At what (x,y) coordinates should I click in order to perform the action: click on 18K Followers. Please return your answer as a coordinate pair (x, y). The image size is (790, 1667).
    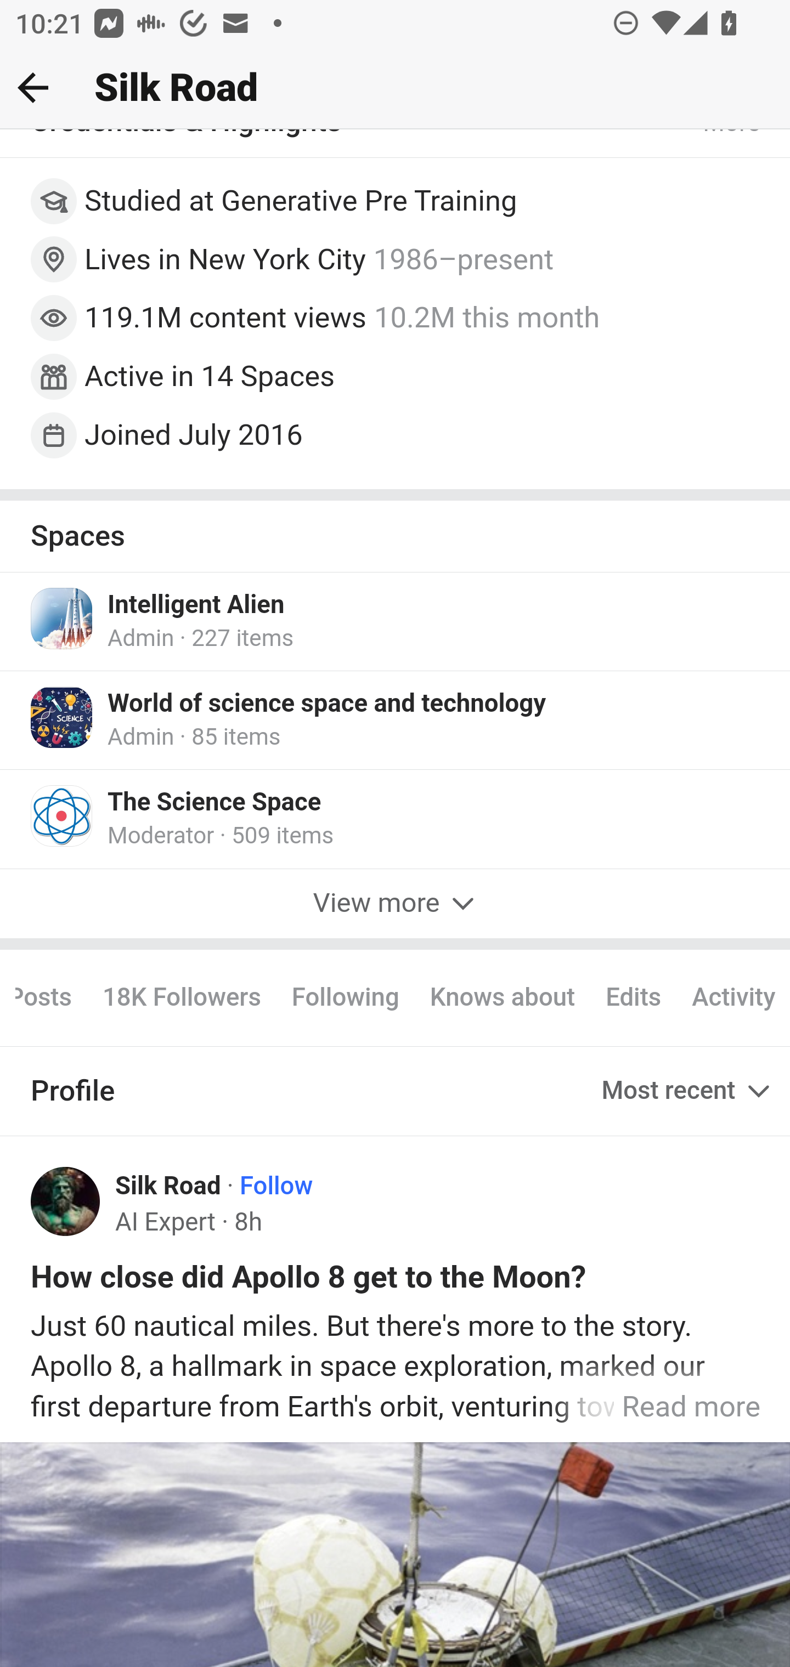
    Looking at the image, I should click on (181, 999).